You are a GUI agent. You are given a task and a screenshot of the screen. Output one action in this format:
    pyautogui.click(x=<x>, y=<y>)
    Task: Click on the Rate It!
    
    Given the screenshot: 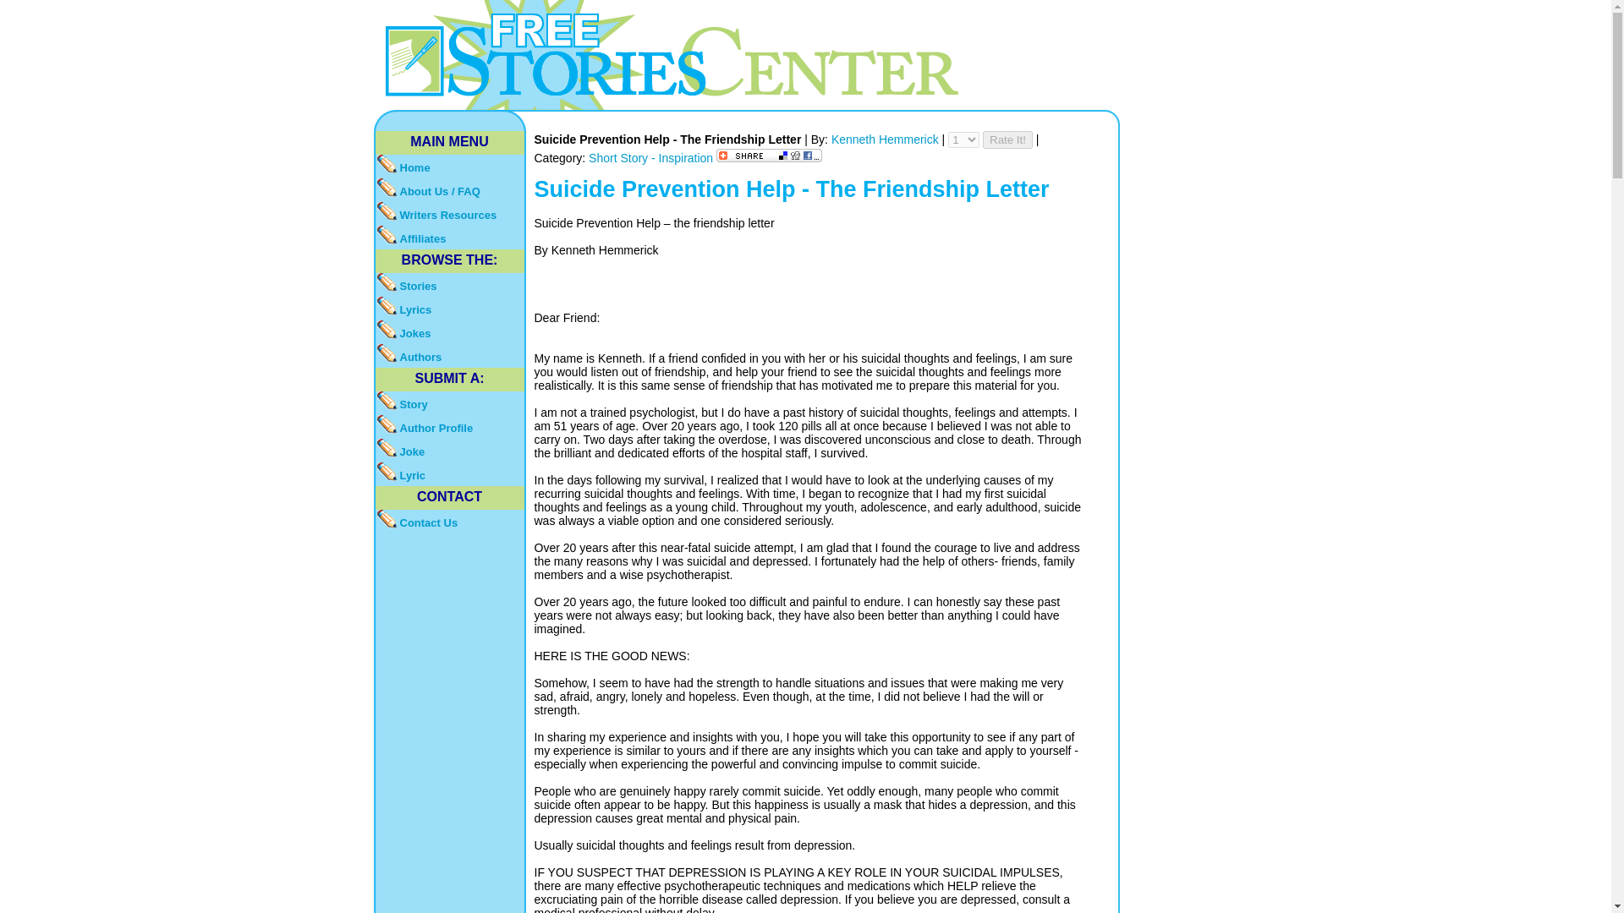 What is the action you would take?
    pyautogui.click(x=1007, y=140)
    